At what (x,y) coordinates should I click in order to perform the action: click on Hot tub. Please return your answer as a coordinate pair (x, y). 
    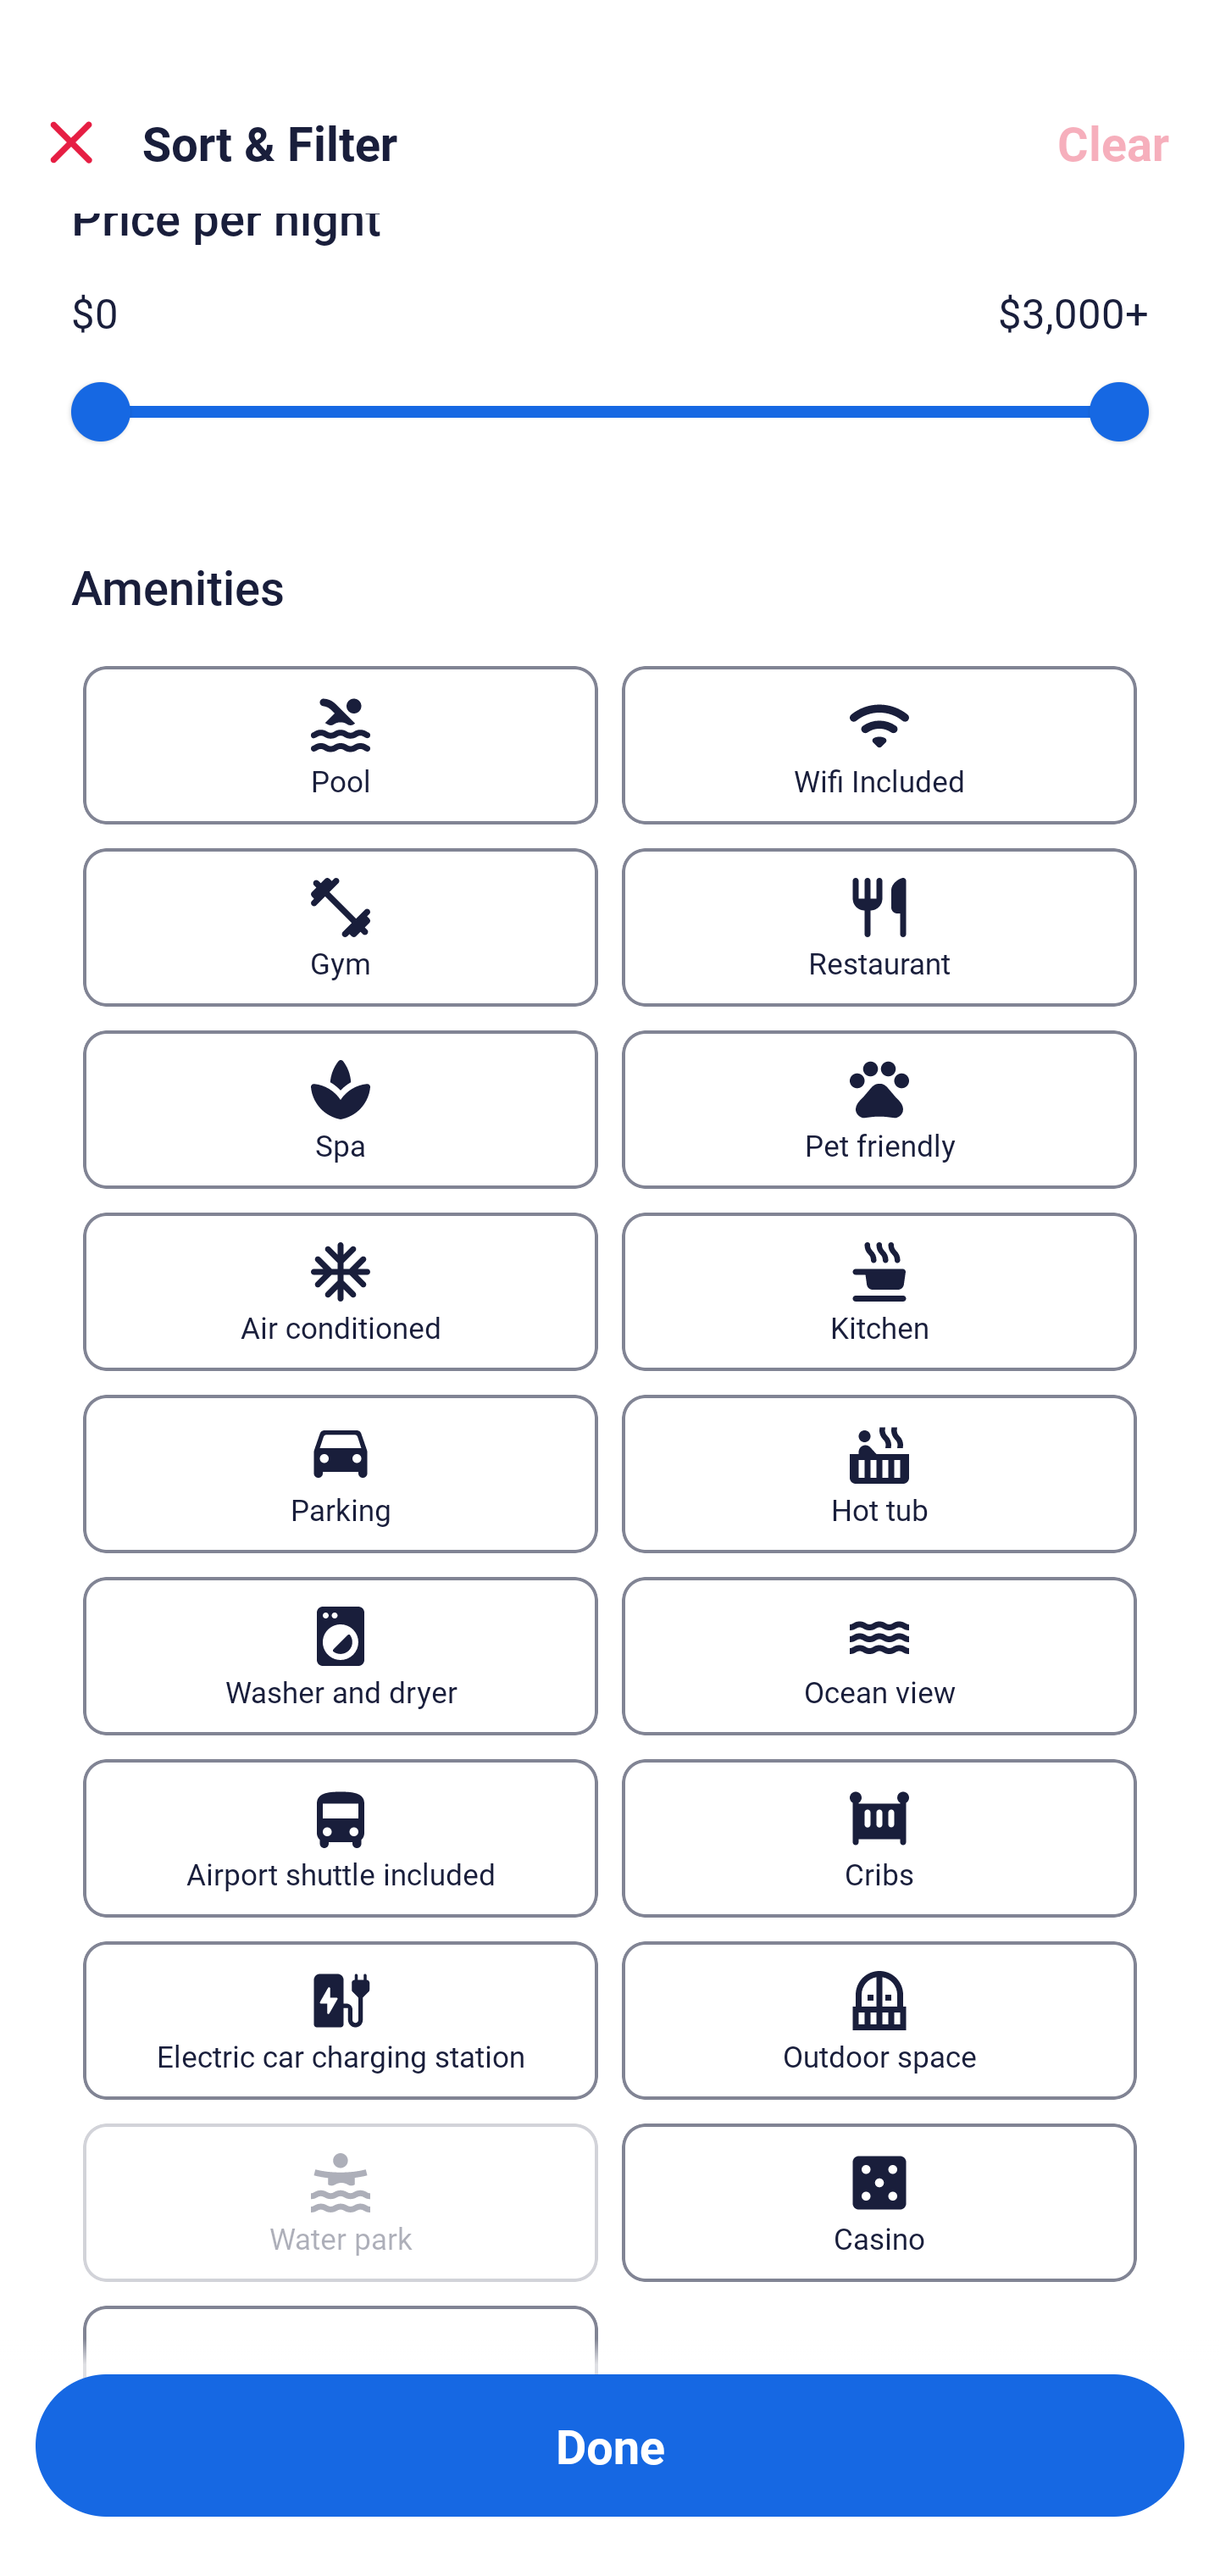
    Looking at the image, I should click on (879, 1473).